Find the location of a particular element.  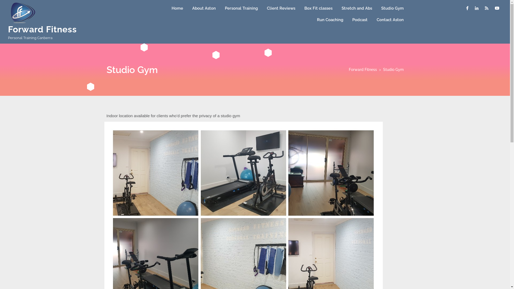

Forward Fitness is located at coordinates (362, 70).